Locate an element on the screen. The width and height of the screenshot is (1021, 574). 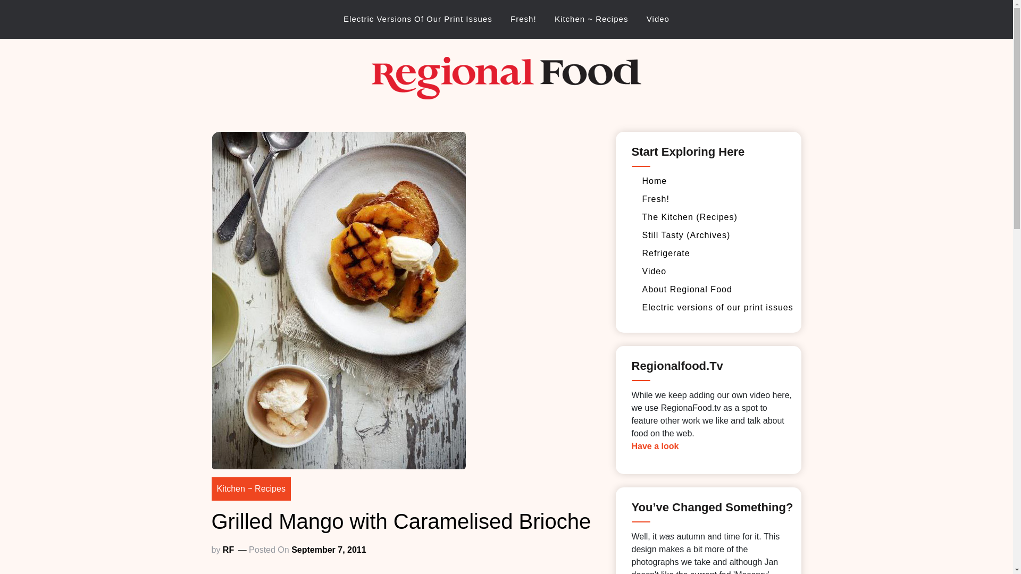
Electric versions of our print issues is located at coordinates (717, 307).